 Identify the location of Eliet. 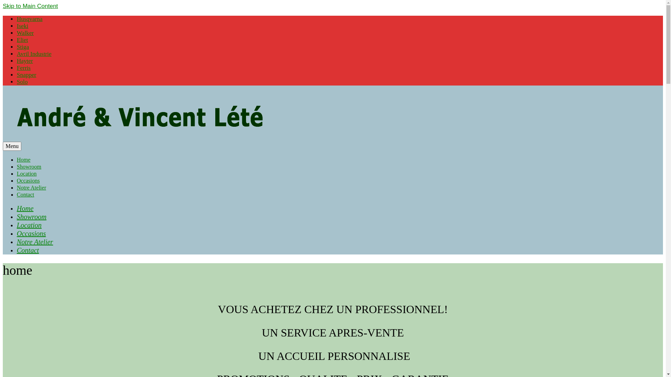
(22, 40).